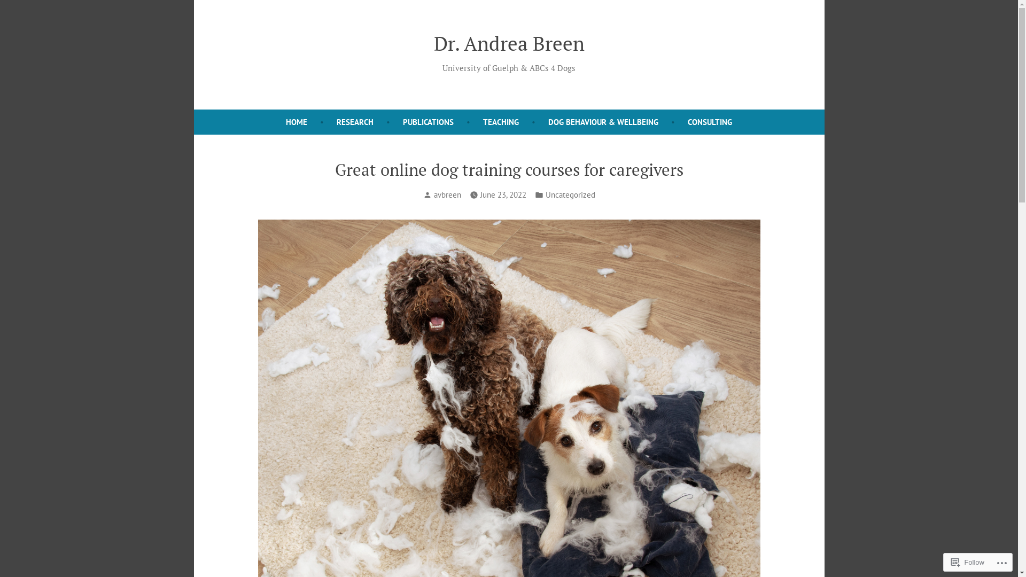 Image resolution: width=1026 pixels, height=577 pixels. I want to click on avbreen, so click(448, 194).